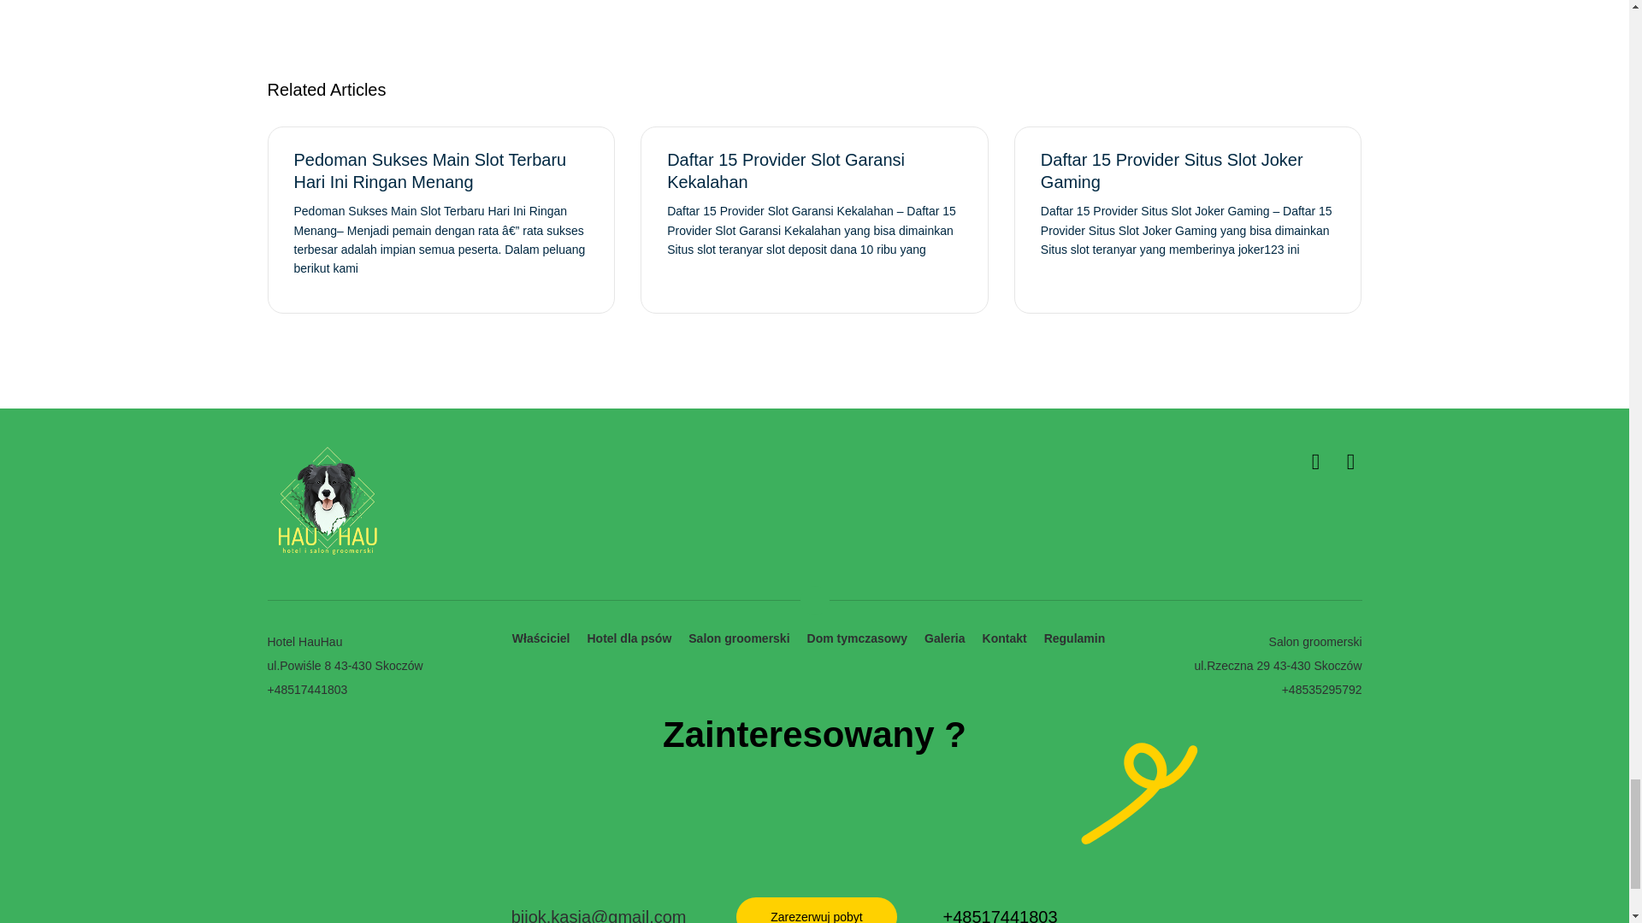  What do you see at coordinates (1074, 638) in the screenshot?
I see `Regulamin` at bounding box center [1074, 638].